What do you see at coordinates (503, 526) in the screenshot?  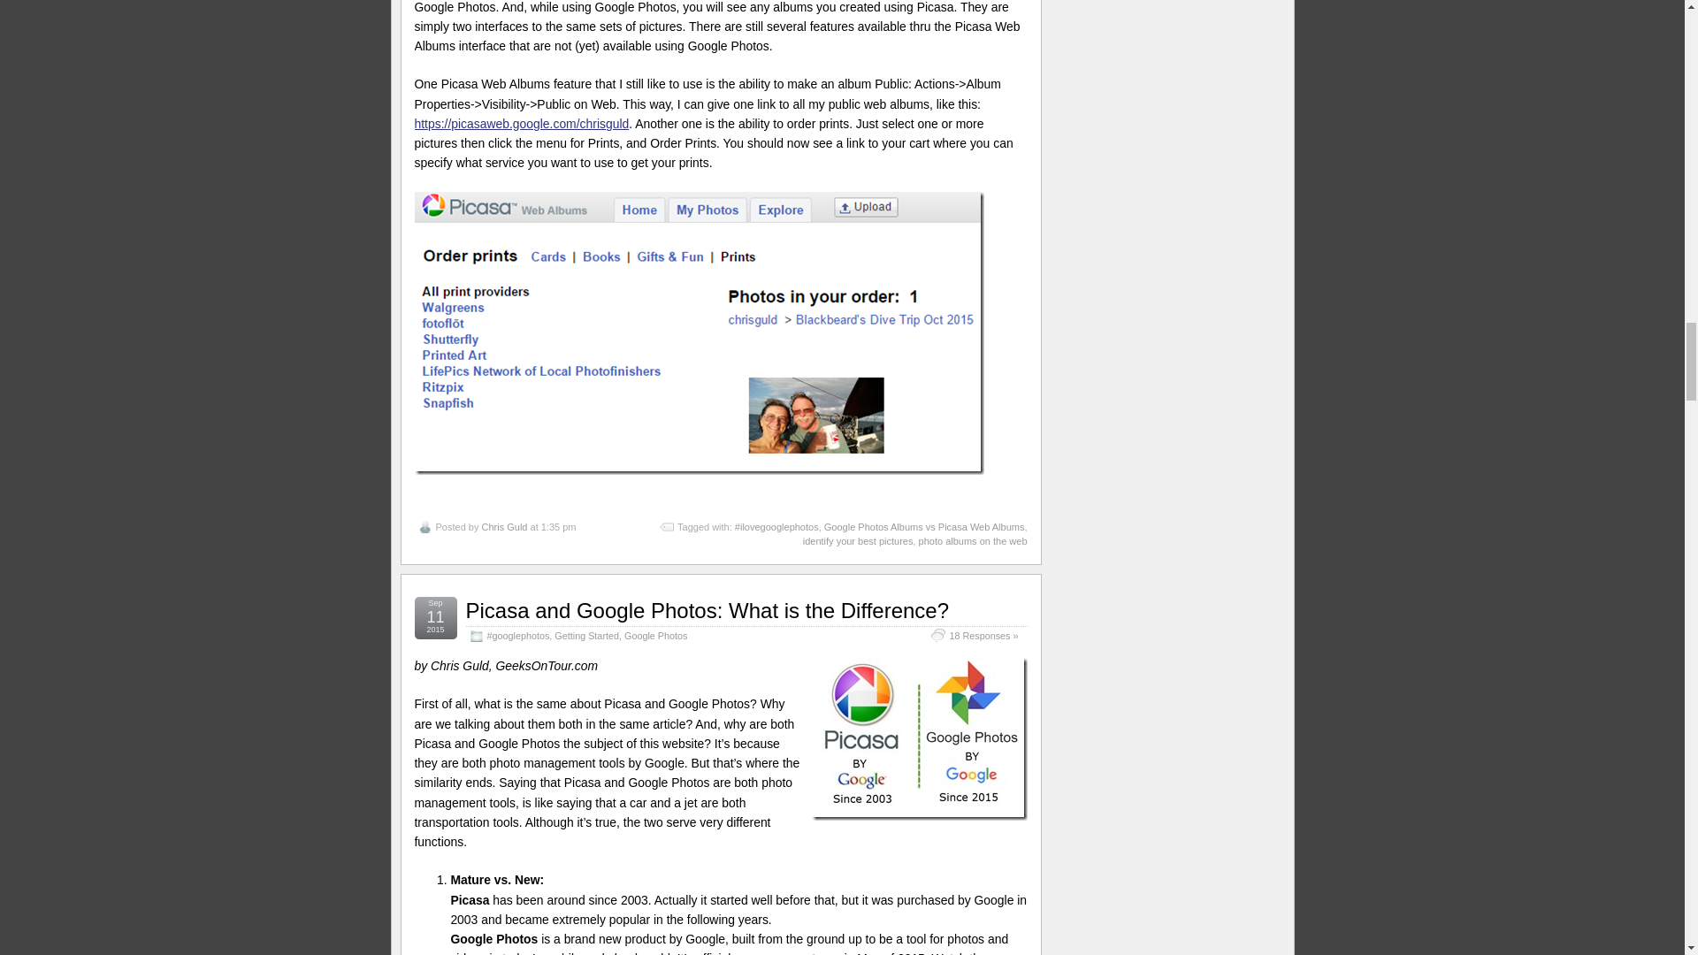 I see `Chris Guld` at bounding box center [503, 526].